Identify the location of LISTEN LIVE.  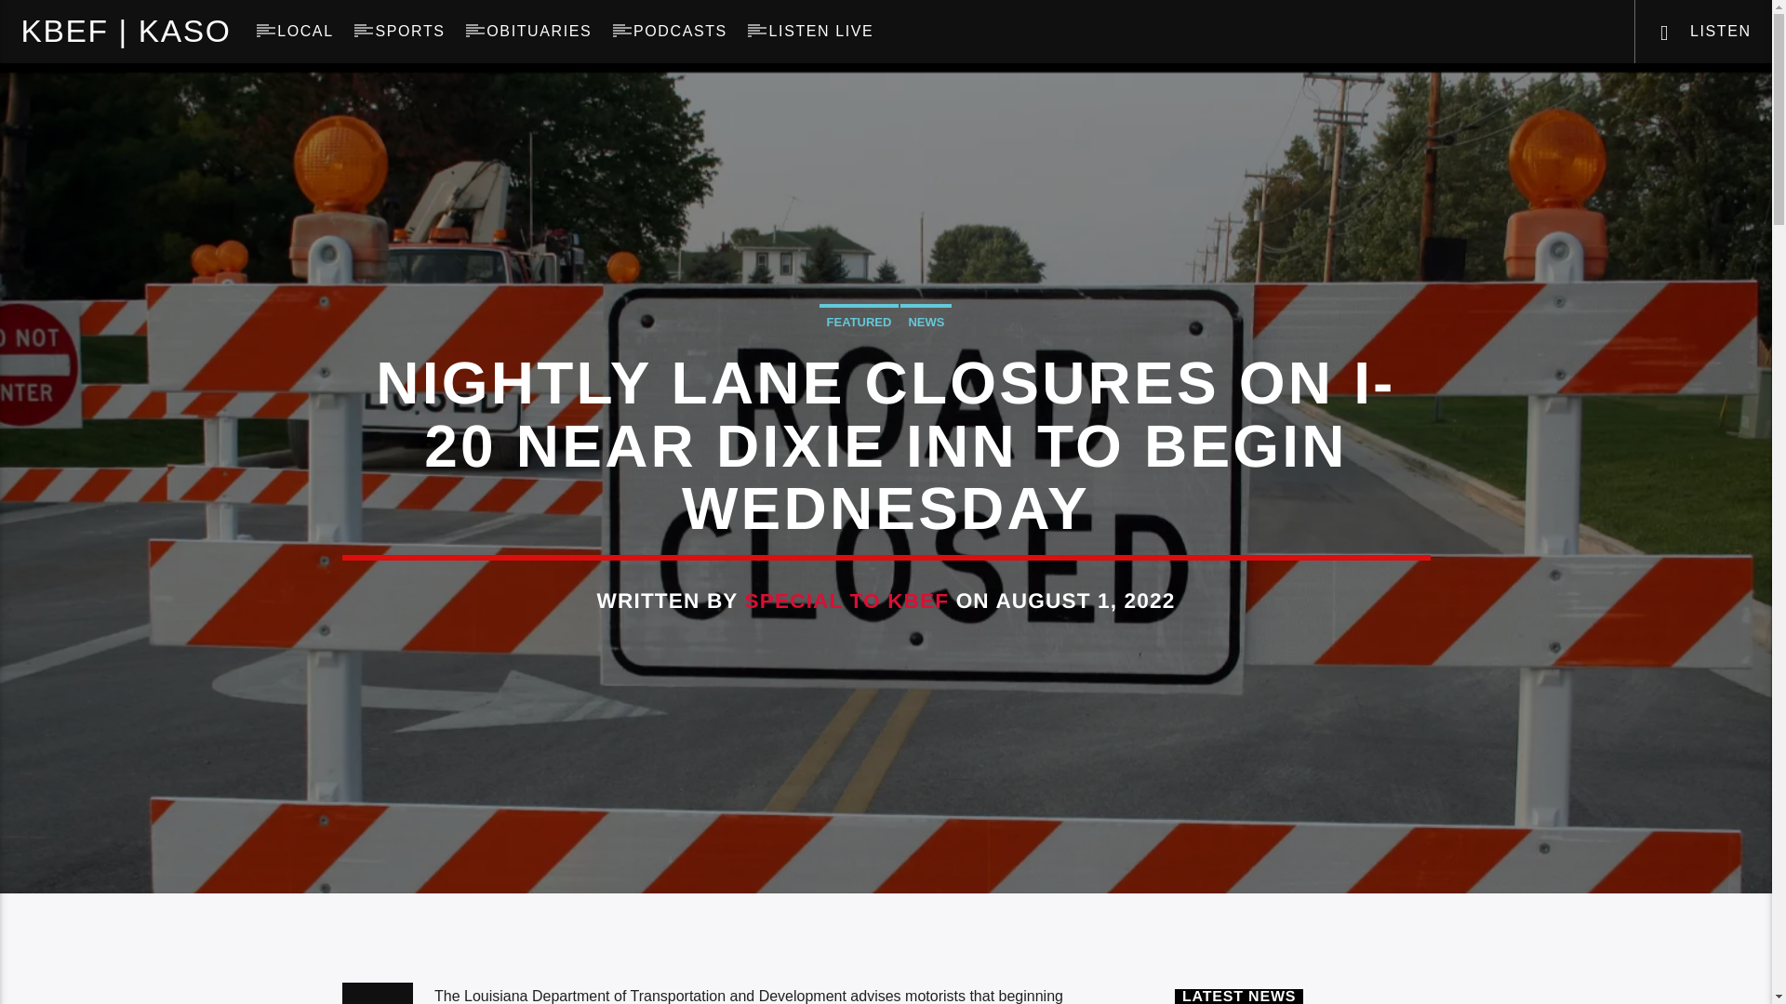
(820, 32).